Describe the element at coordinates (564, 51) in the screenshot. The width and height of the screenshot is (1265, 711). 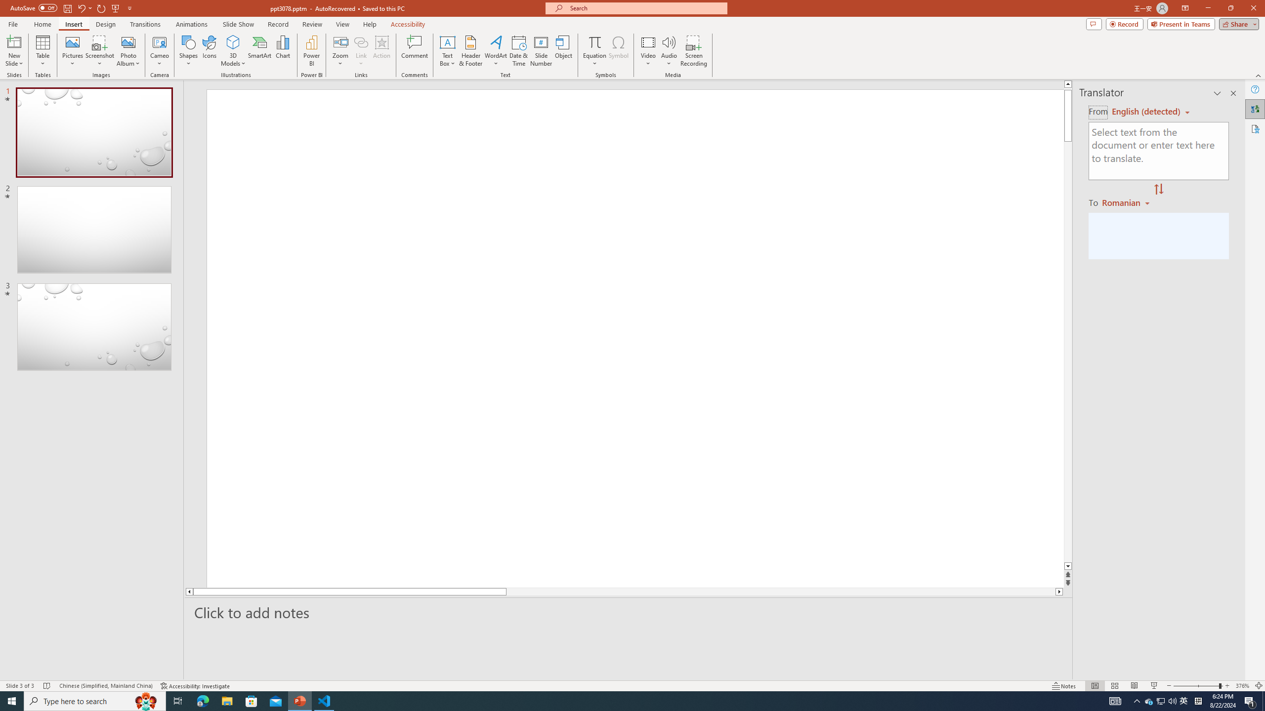
I see `Object...` at that location.